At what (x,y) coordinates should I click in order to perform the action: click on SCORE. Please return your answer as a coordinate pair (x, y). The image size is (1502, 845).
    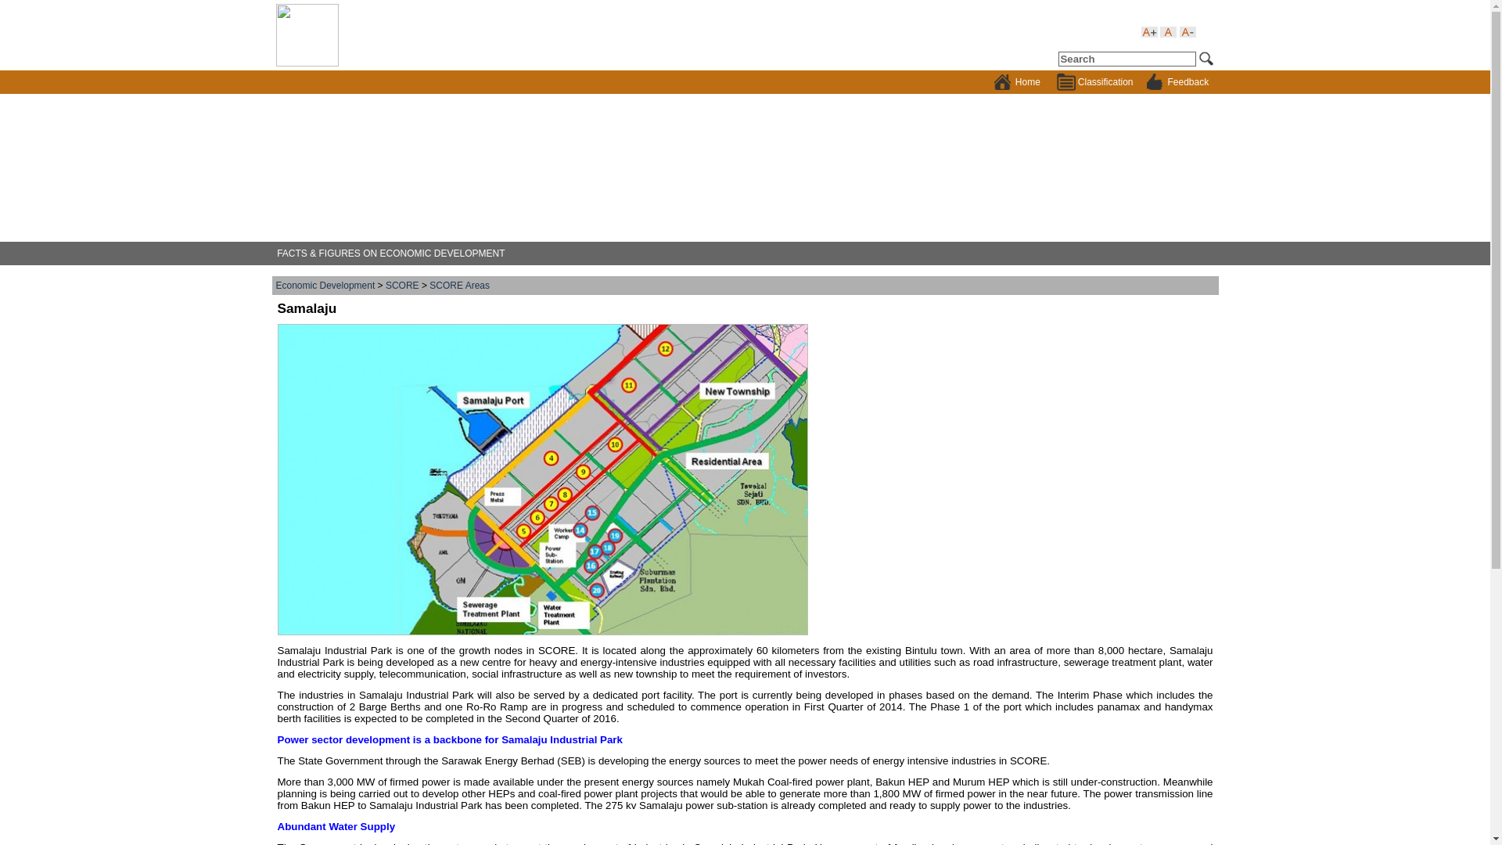
    Looking at the image, I should click on (402, 285).